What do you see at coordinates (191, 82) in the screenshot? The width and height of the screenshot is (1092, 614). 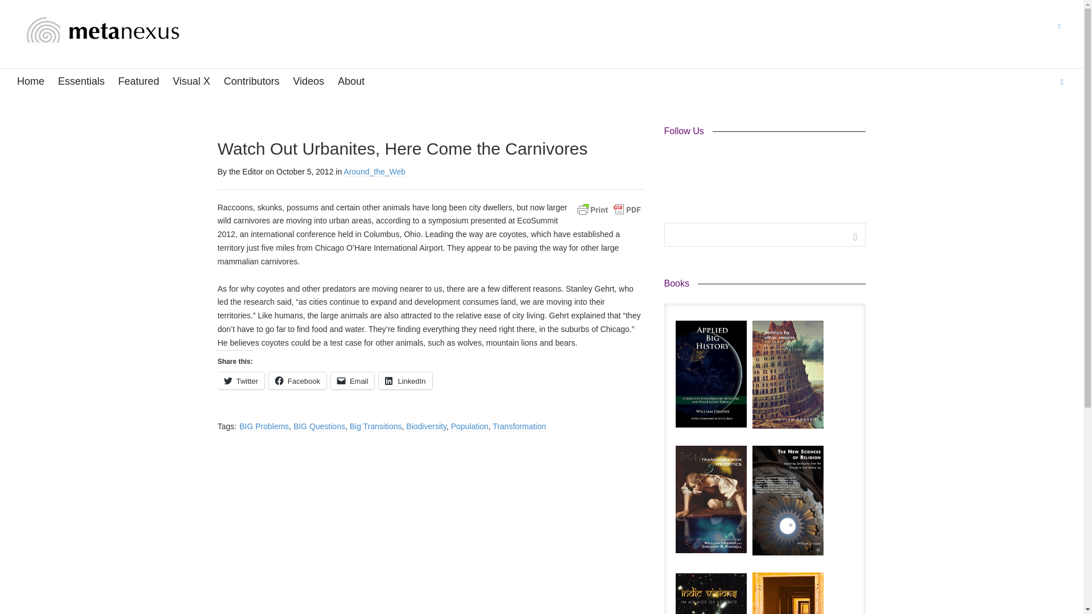 I see `Visual X` at bounding box center [191, 82].